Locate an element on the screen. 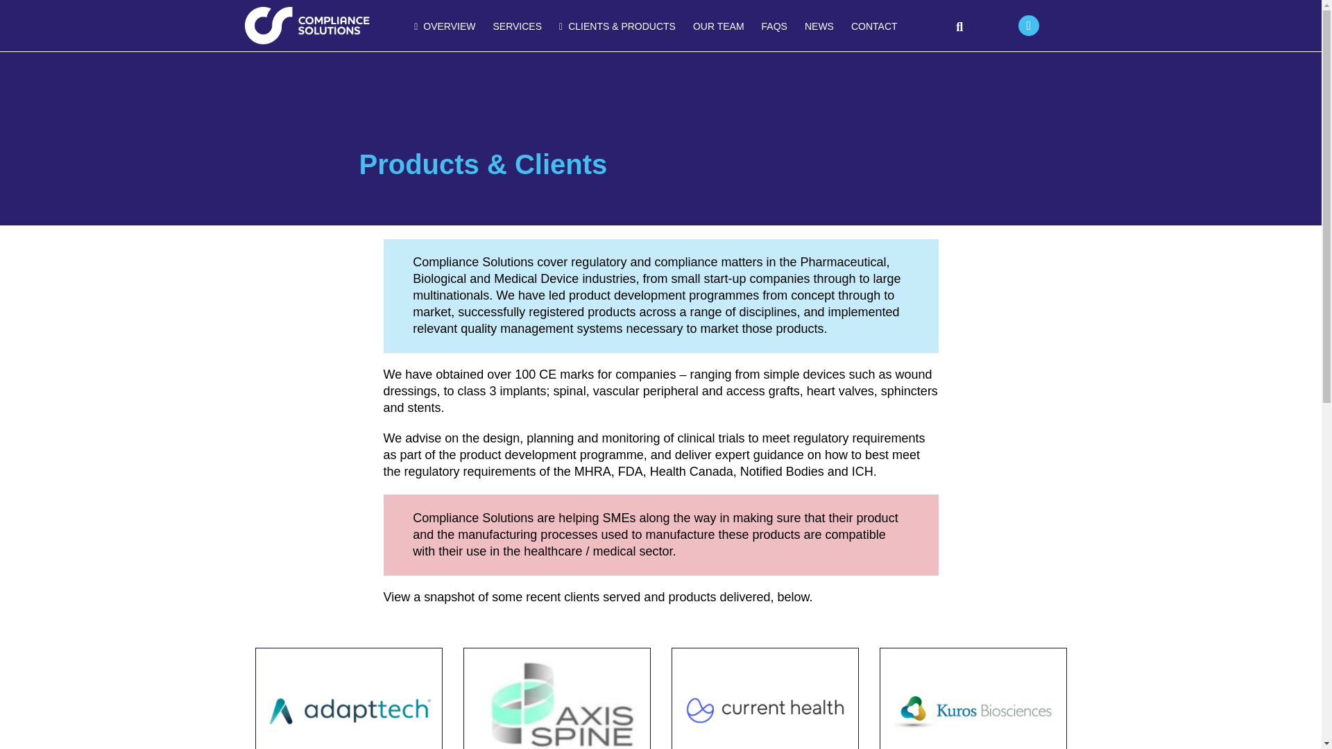 This screenshot has width=1332, height=749. CONTACT is located at coordinates (874, 26).